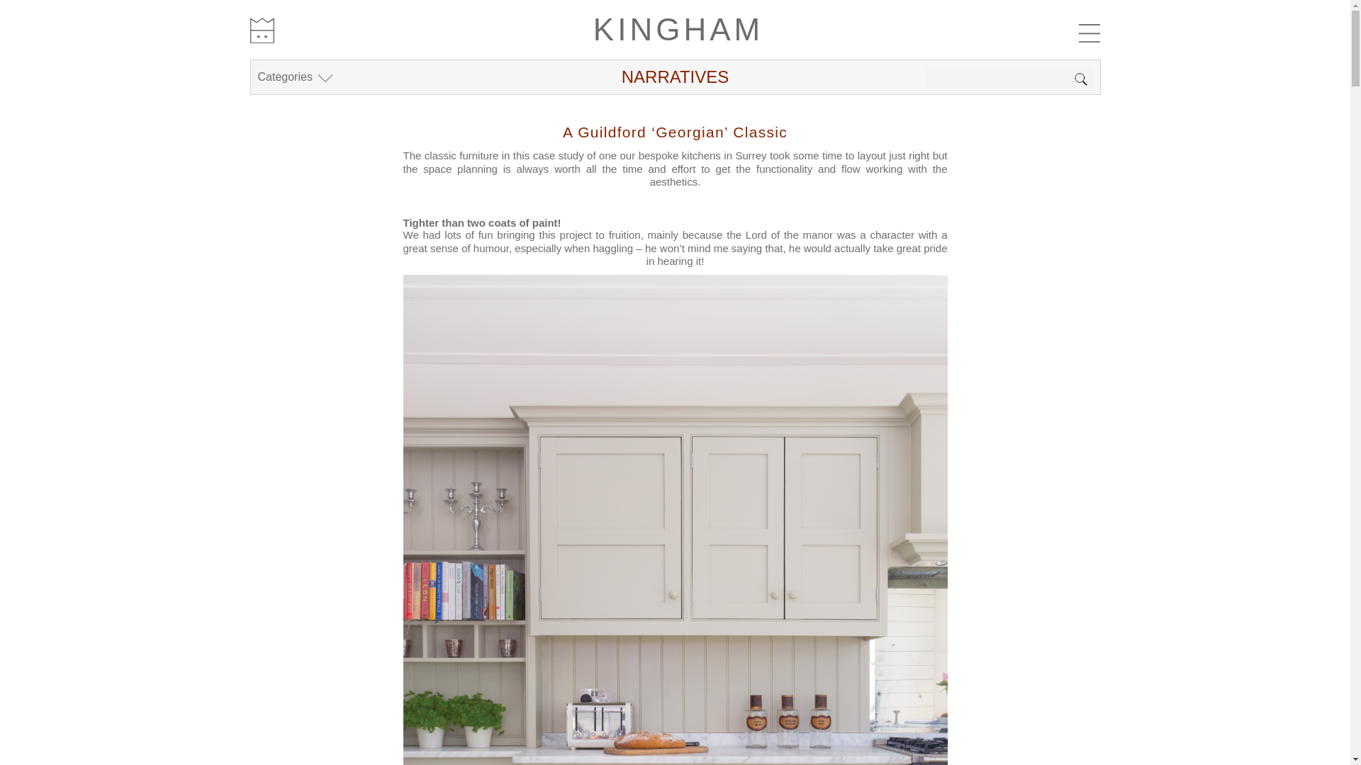 This screenshot has height=765, width=1361. What do you see at coordinates (676, 76) in the screenshot?
I see `NARRATIVES` at bounding box center [676, 76].